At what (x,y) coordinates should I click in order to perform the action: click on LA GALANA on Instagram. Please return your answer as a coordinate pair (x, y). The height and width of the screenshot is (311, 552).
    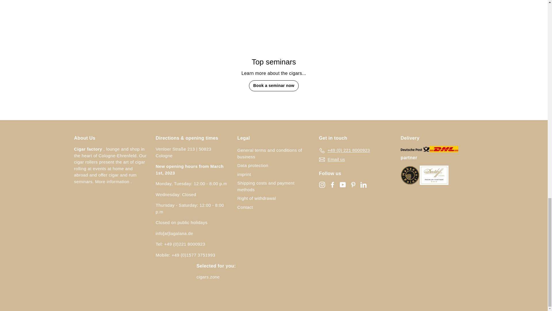
    Looking at the image, I should click on (322, 185).